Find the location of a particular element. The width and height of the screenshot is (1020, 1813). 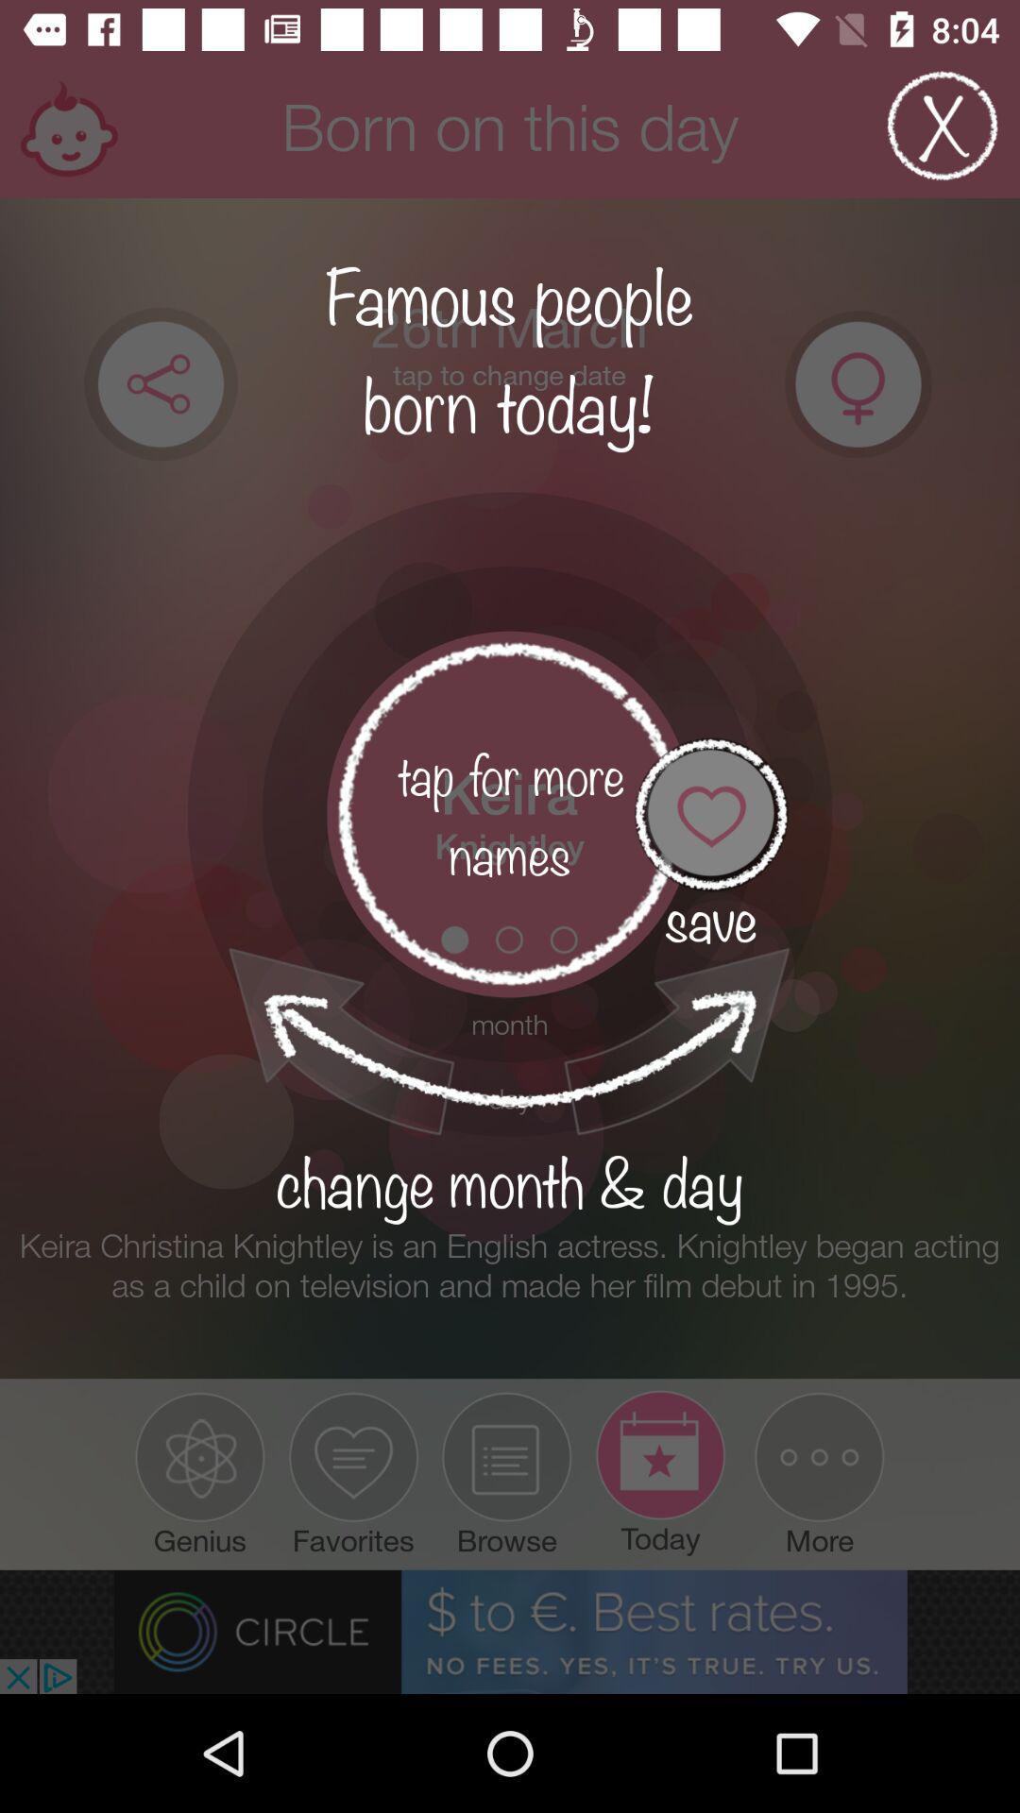

tap for more is located at coordinates (510, 814).